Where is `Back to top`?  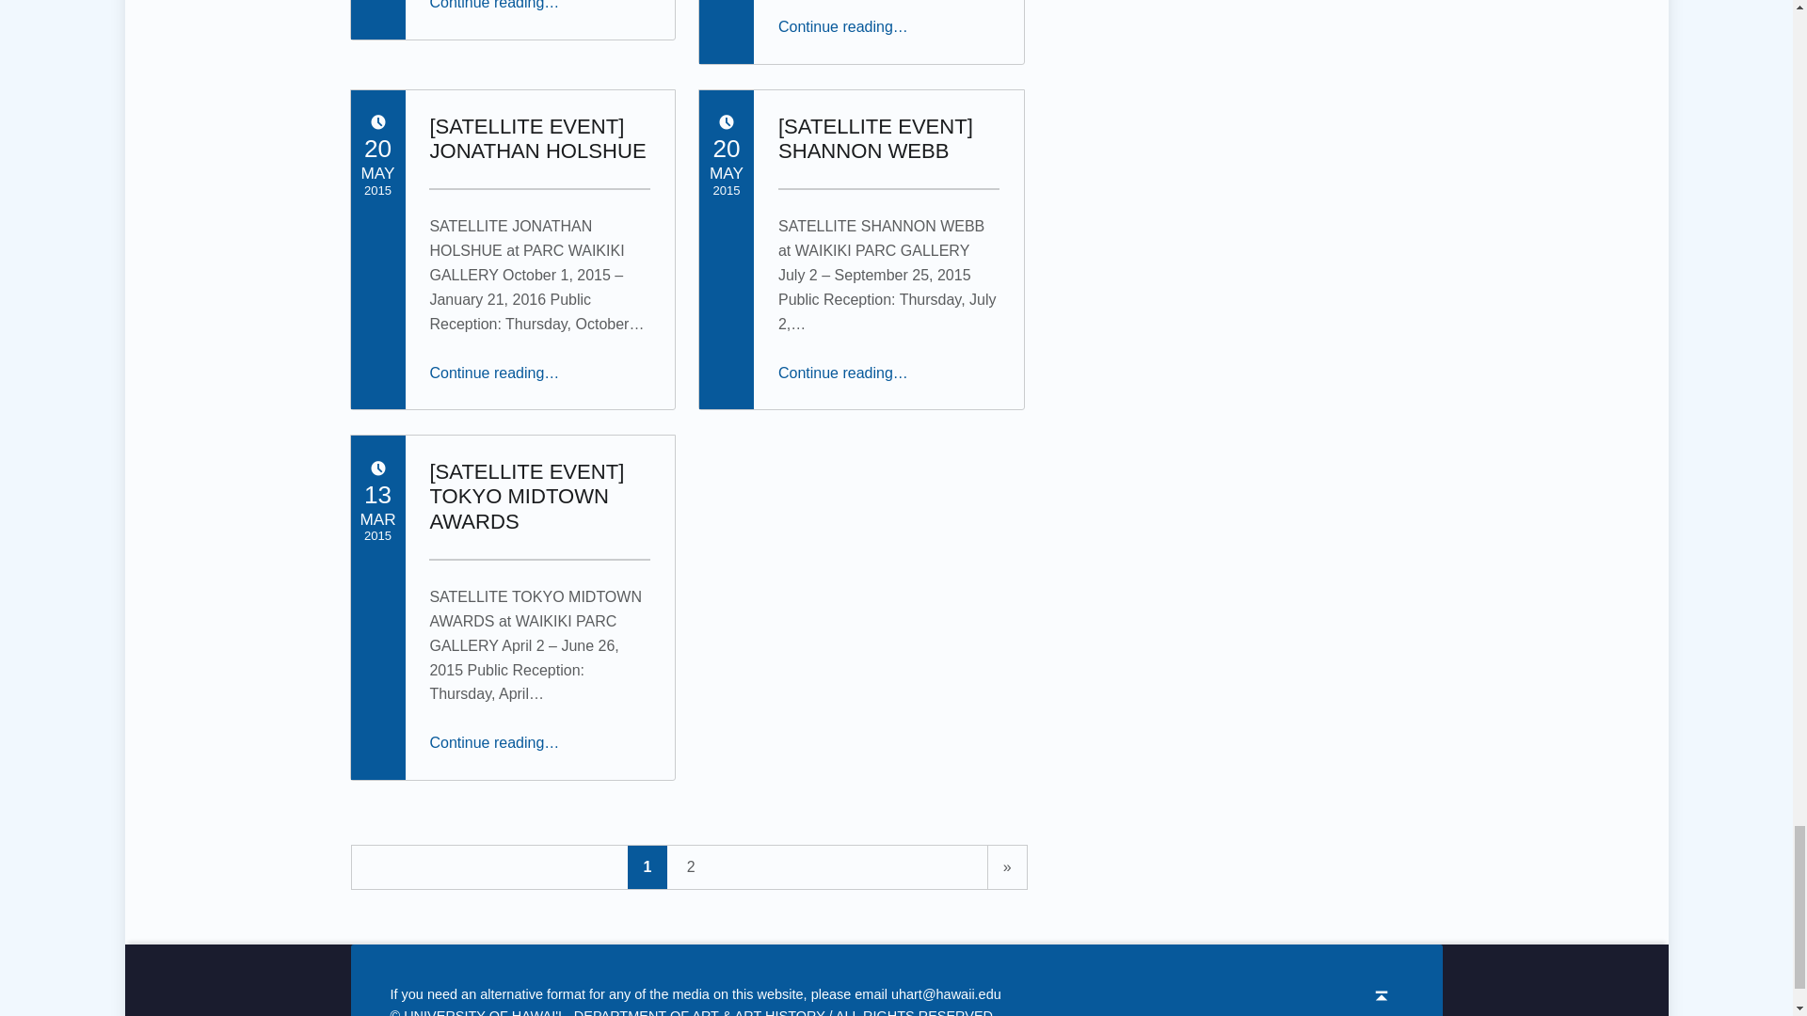
Back to top is located at coordinates (1382, 995).